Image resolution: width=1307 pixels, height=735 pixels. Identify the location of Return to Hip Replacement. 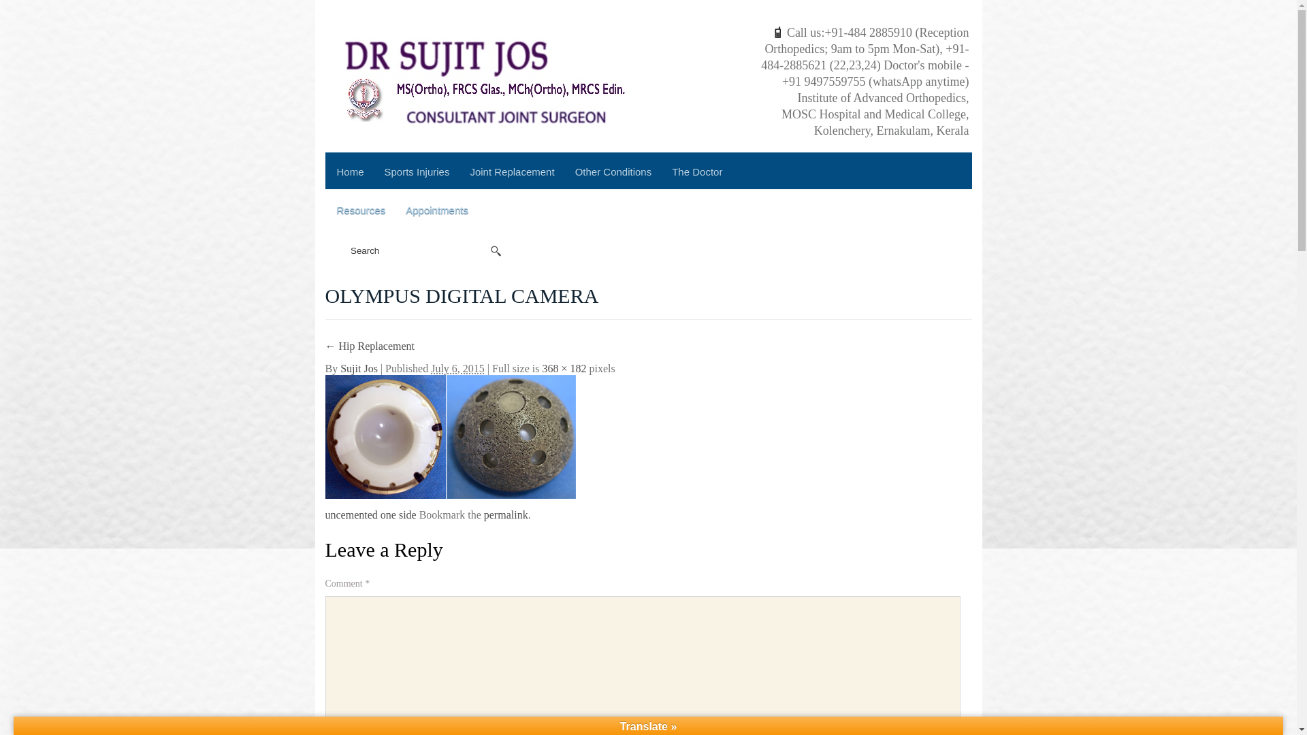
(370, 346).